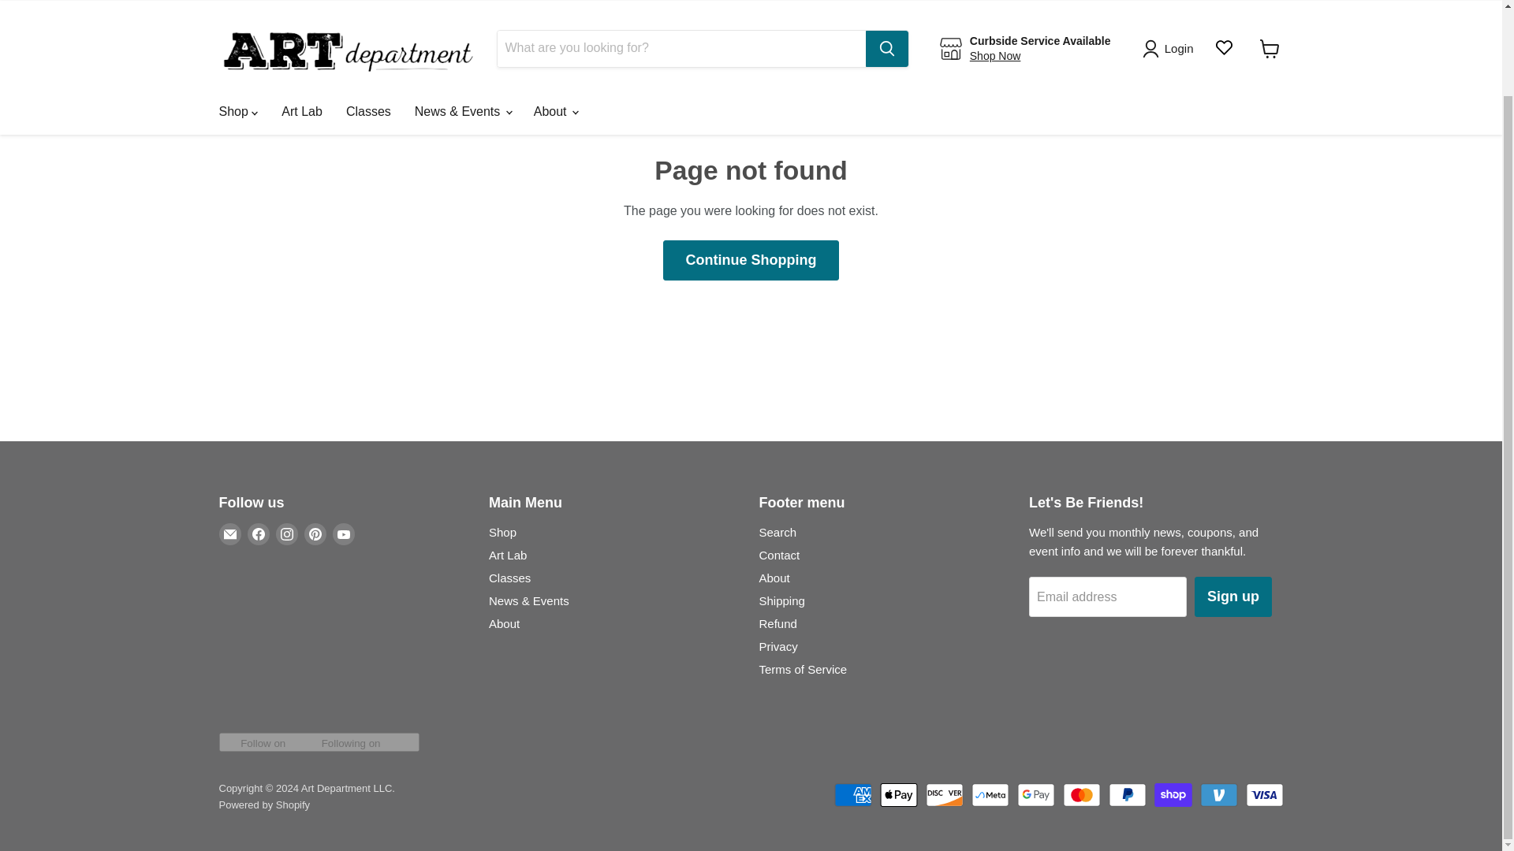 The width and height of the screenshot is (1514, 851). I want to click on Facebook, so click(259, 534).